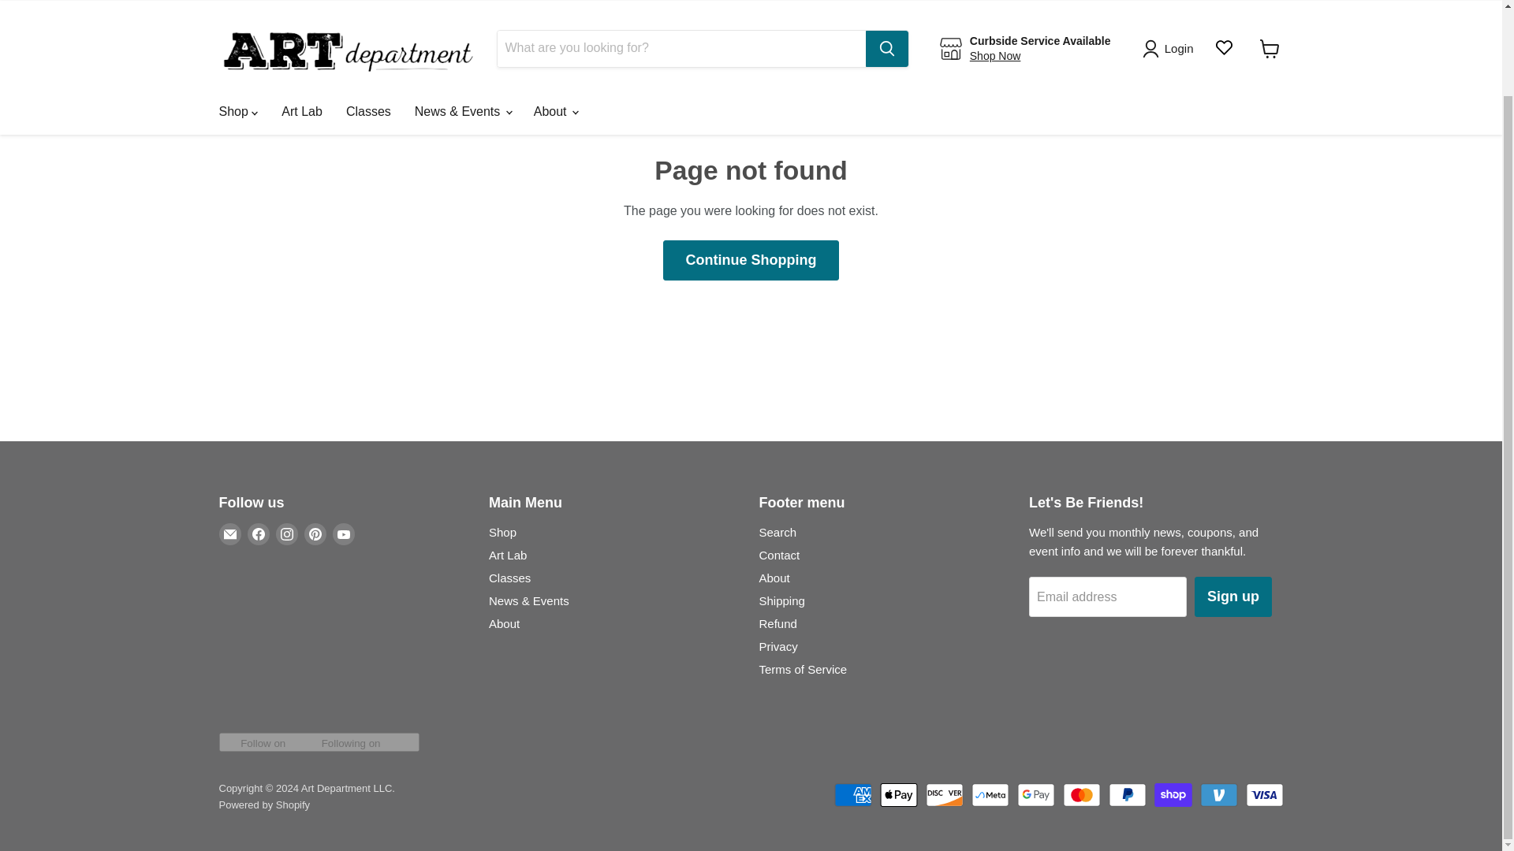 The width and height of the screenshot is (1514, 851). I want to click on Facebook, so click(259, 534).